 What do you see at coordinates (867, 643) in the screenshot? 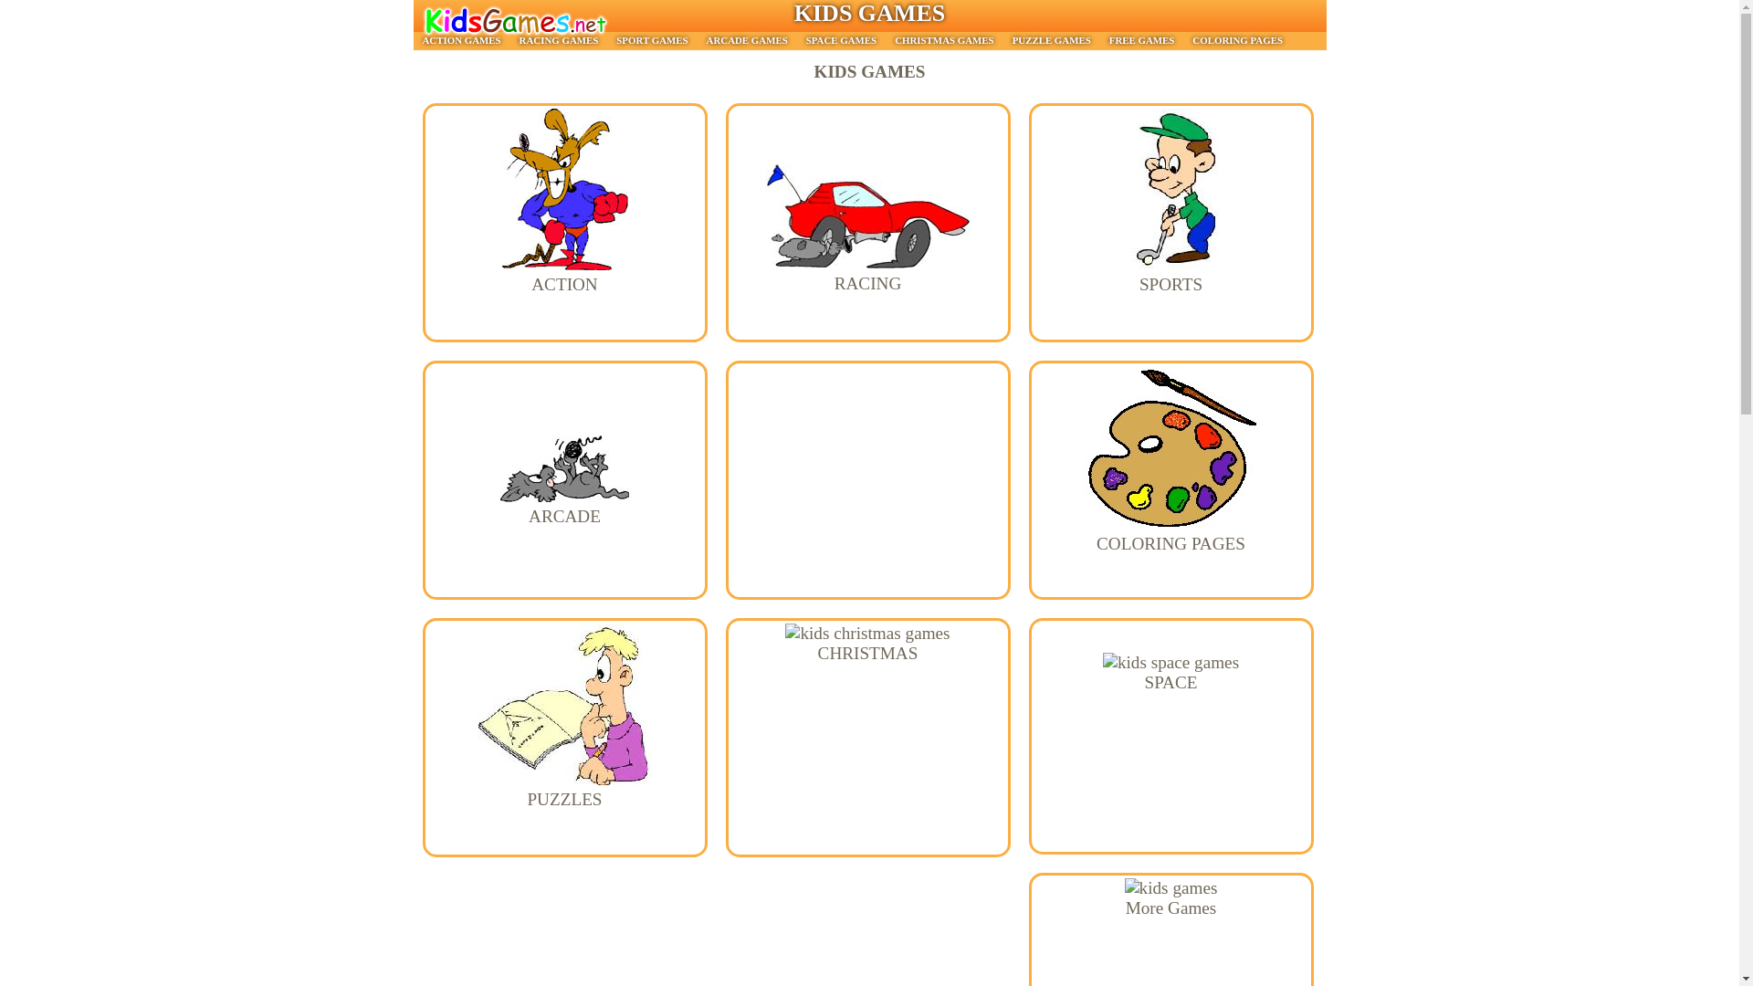
I see `CHRISTMAS` at bounding box center [867, 643].